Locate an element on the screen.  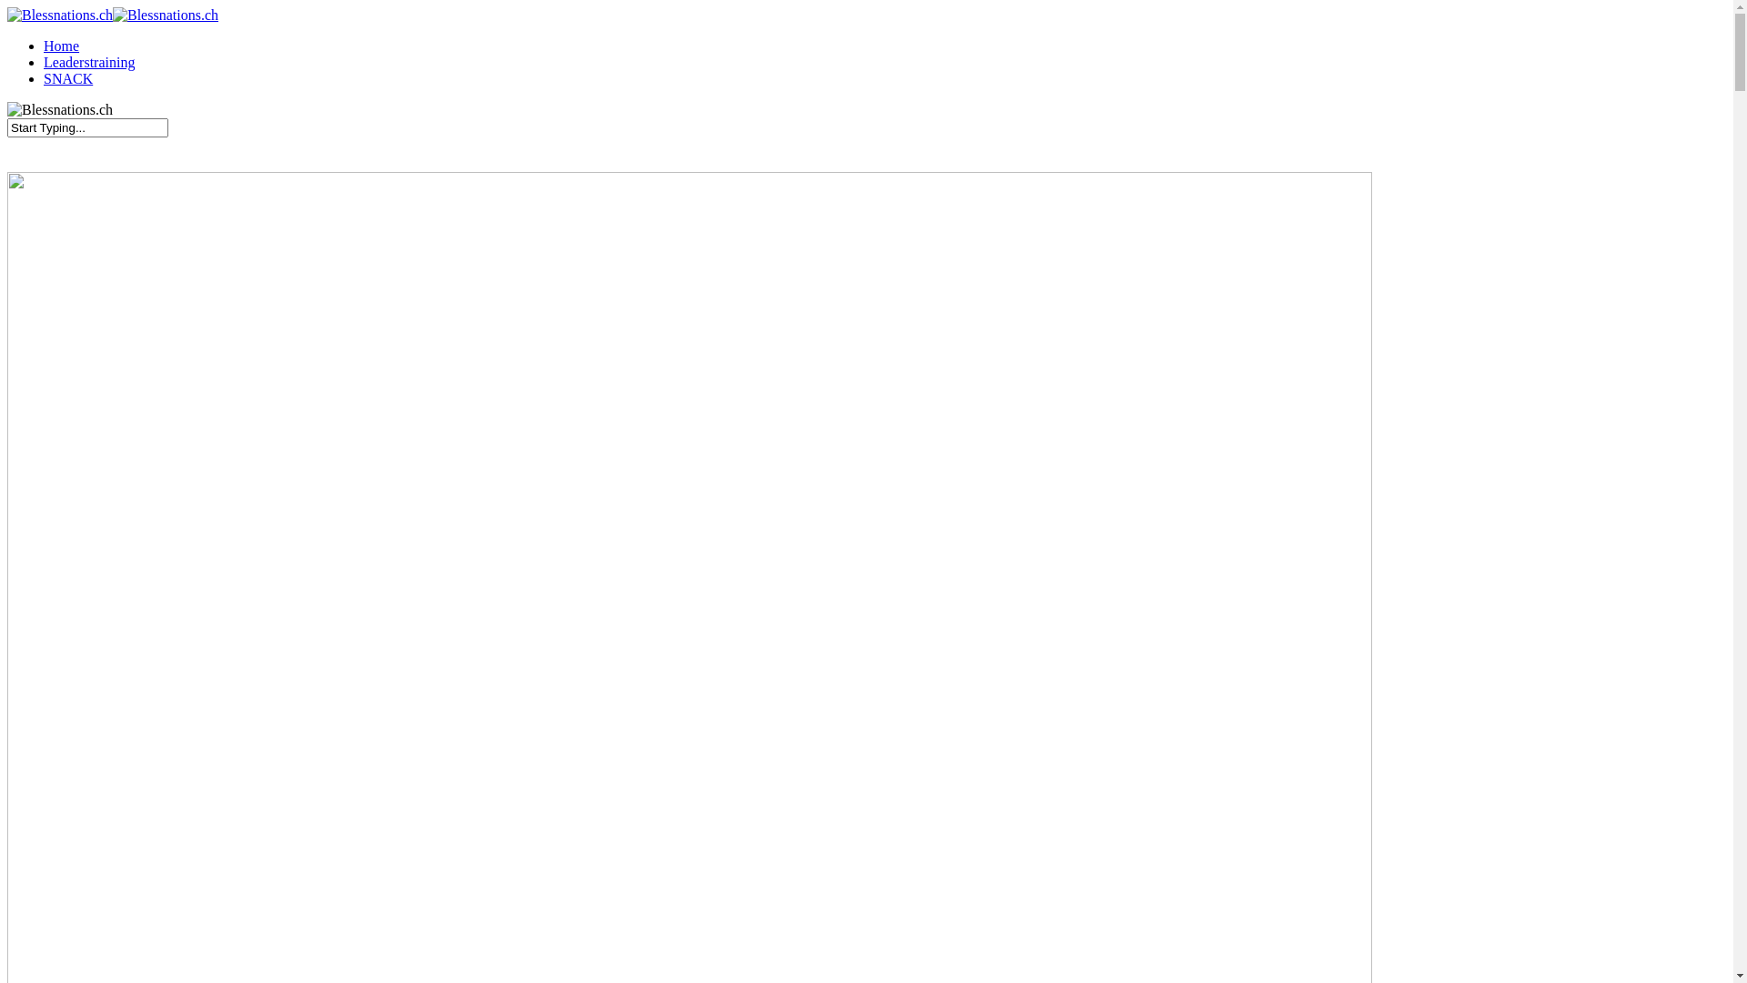
Skip to main content is located at coordinates (7, 7).